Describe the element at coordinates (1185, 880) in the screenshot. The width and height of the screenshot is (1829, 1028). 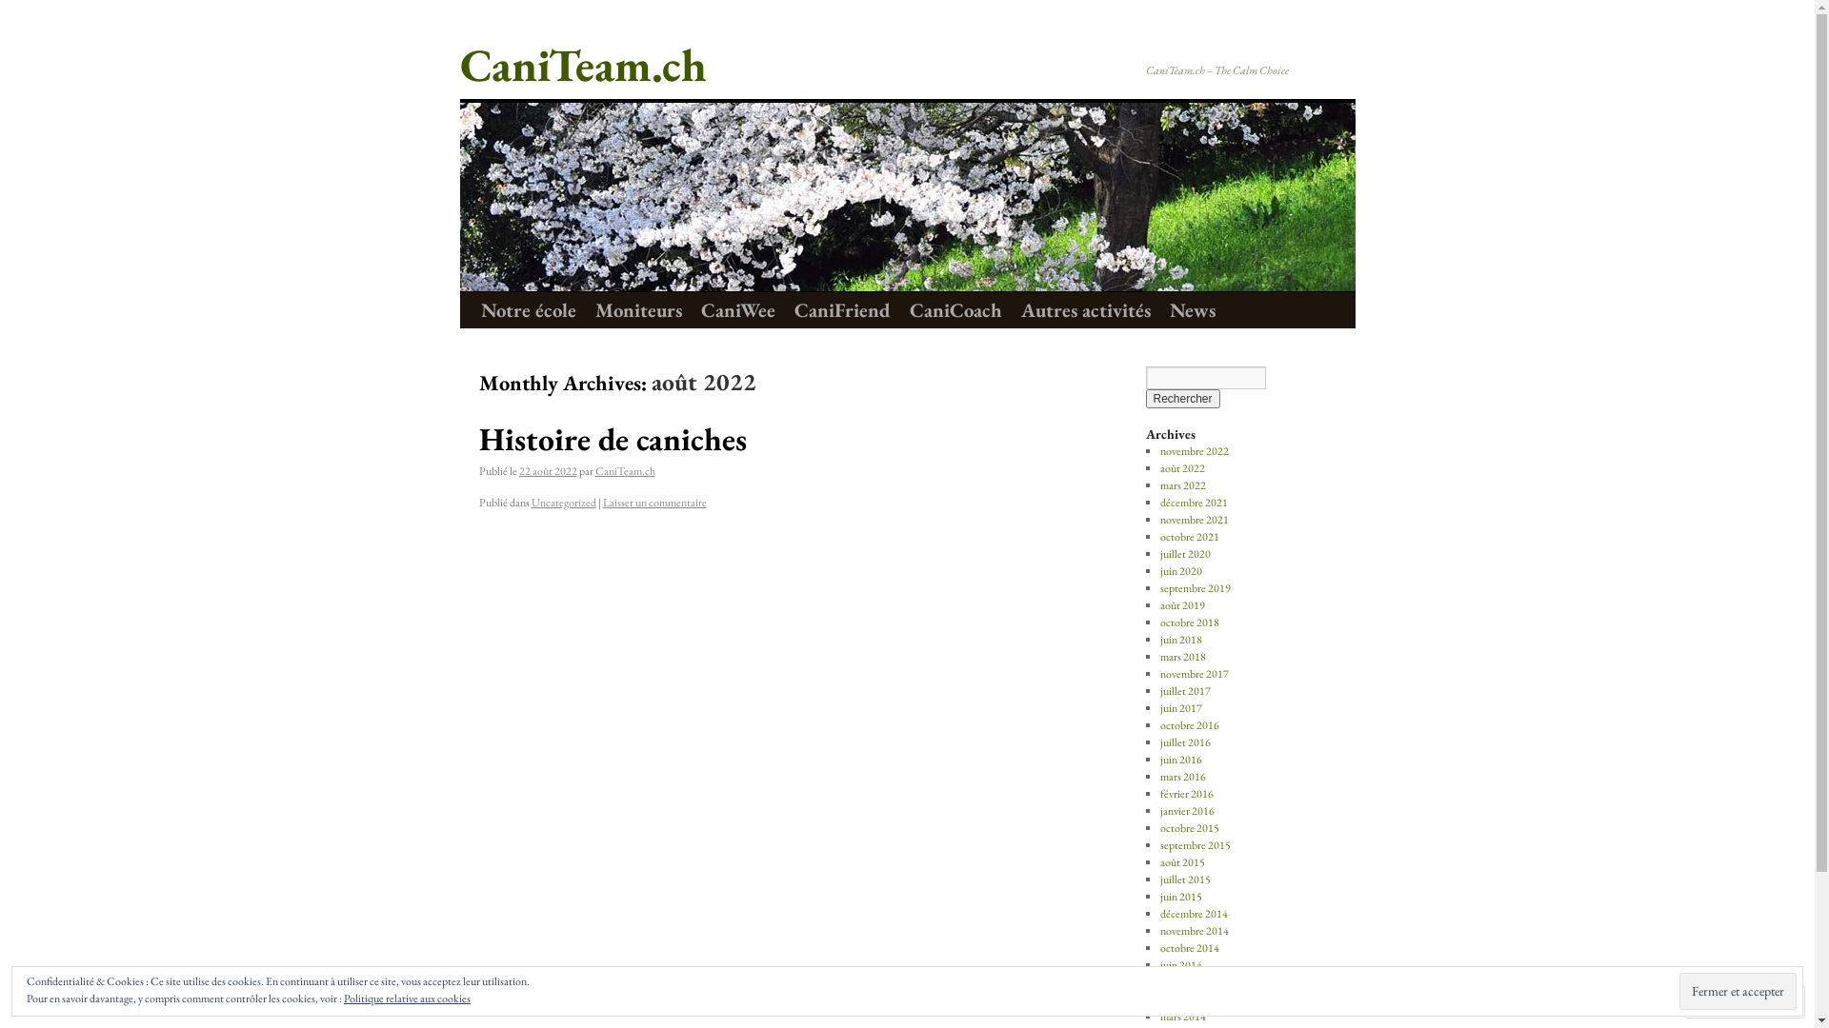
I see `juillet 2015` at that location.